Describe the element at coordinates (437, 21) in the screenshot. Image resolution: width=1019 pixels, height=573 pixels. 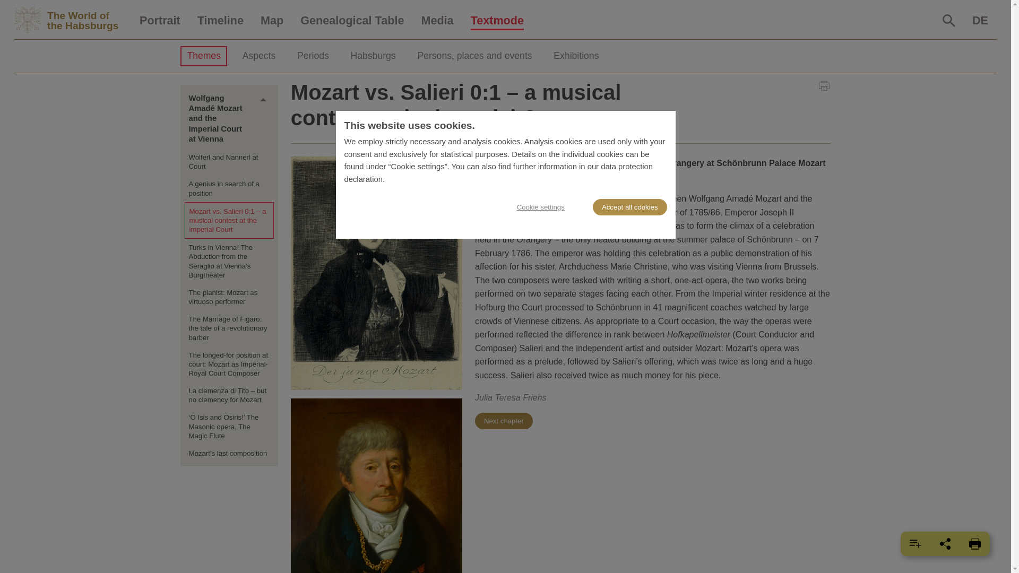
I see `Media` at that location.